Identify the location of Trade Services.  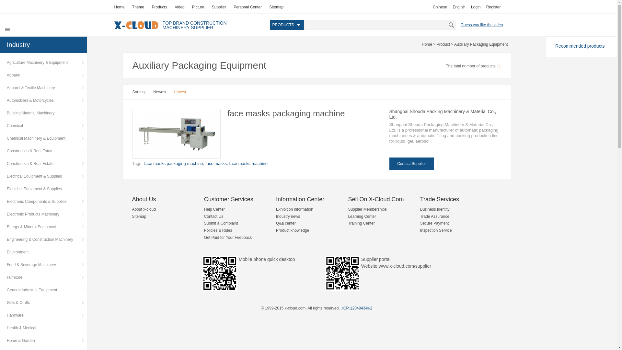
(440, 199).